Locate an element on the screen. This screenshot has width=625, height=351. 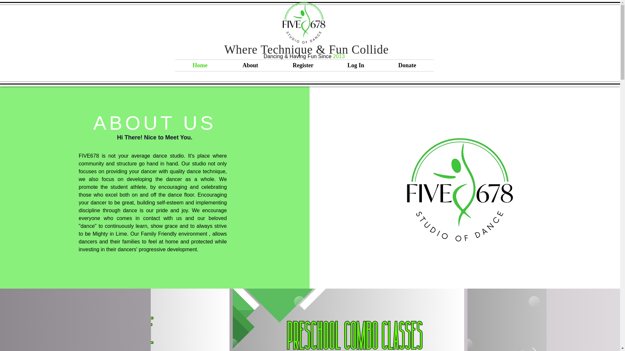
Home is located at coordinates (200, 65).